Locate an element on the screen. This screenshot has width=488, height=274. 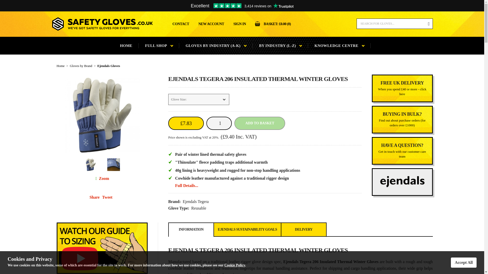
link is located at coordinates (402, 88).